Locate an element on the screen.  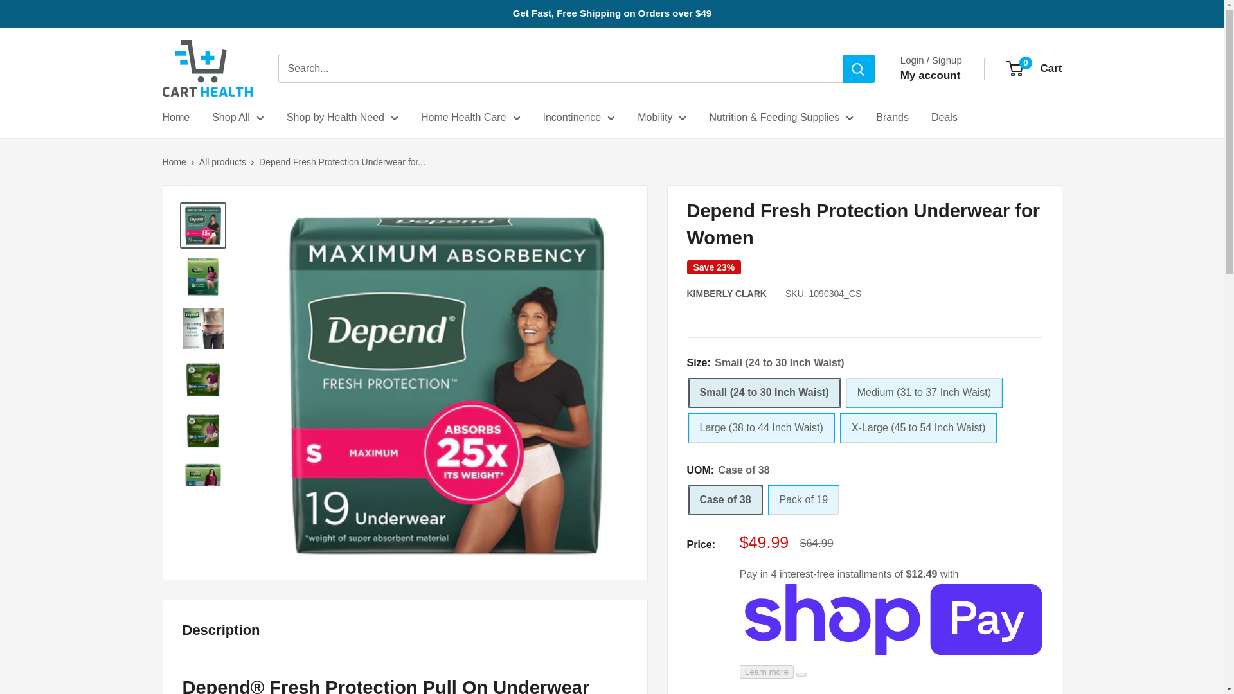
Home is located at coordinates (175, 117).